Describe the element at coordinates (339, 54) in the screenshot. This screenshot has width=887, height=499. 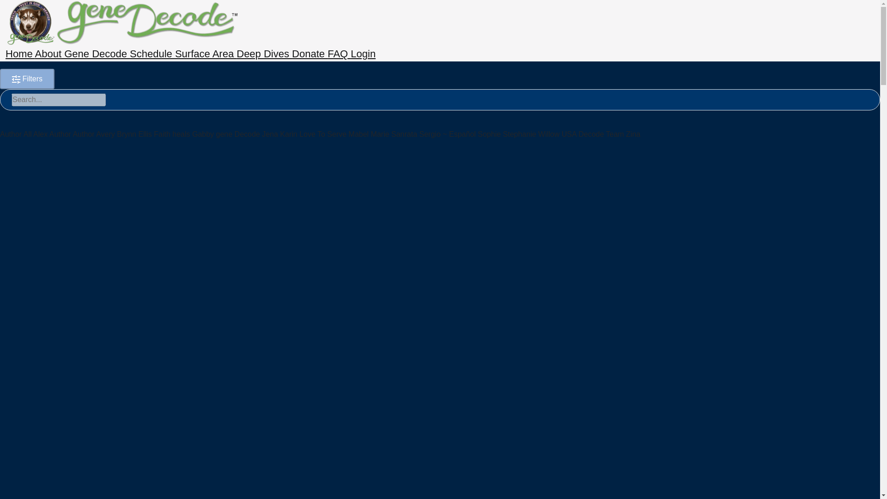
I see `FAQ` at that location.